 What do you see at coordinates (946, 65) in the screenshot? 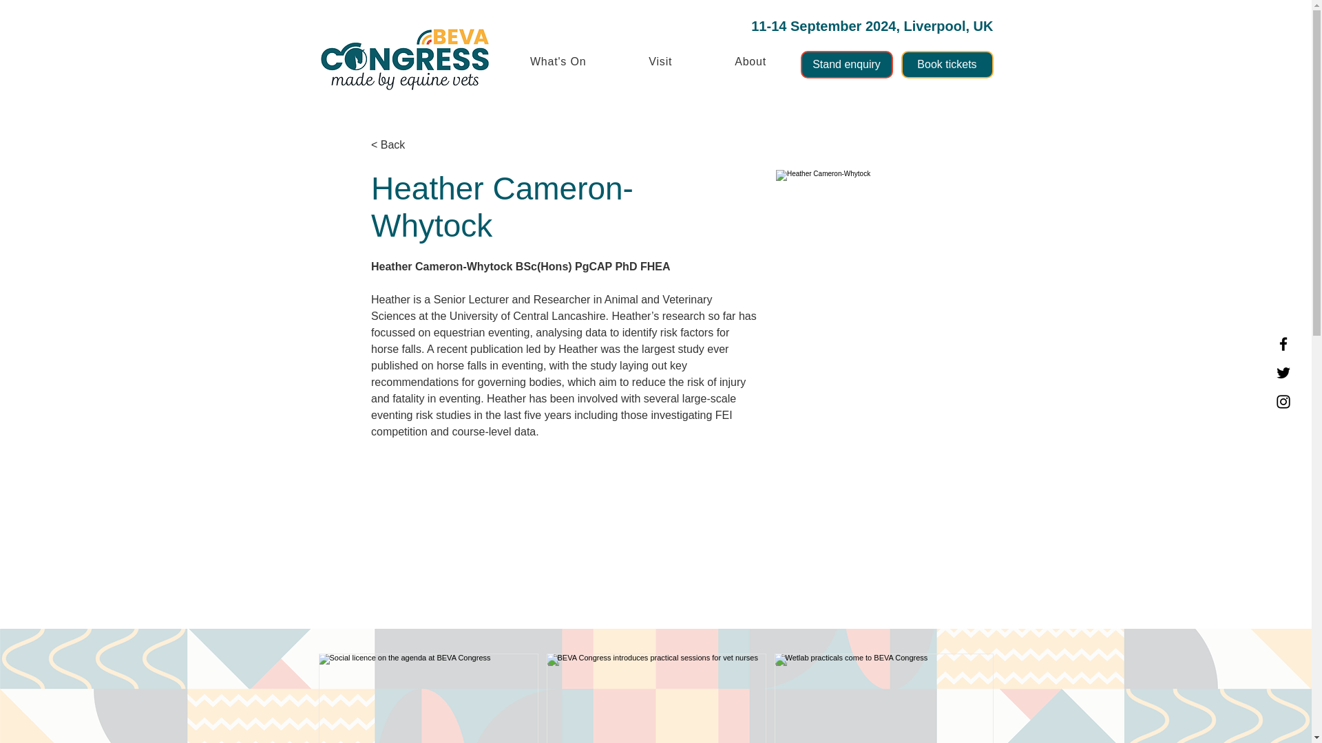
I see `Book tickets` at bounding box center [946, 65].